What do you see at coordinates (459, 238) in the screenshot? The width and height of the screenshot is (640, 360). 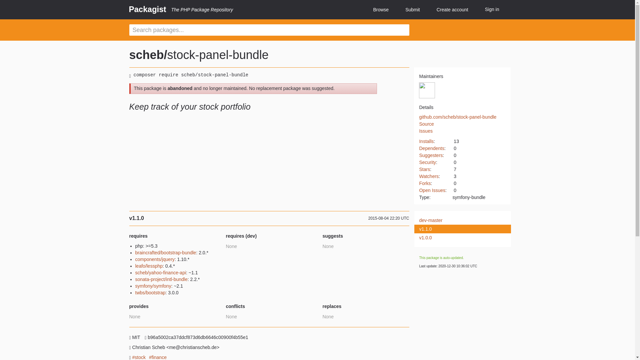 I see `v1.0.0` at bounding box center [459, 238].